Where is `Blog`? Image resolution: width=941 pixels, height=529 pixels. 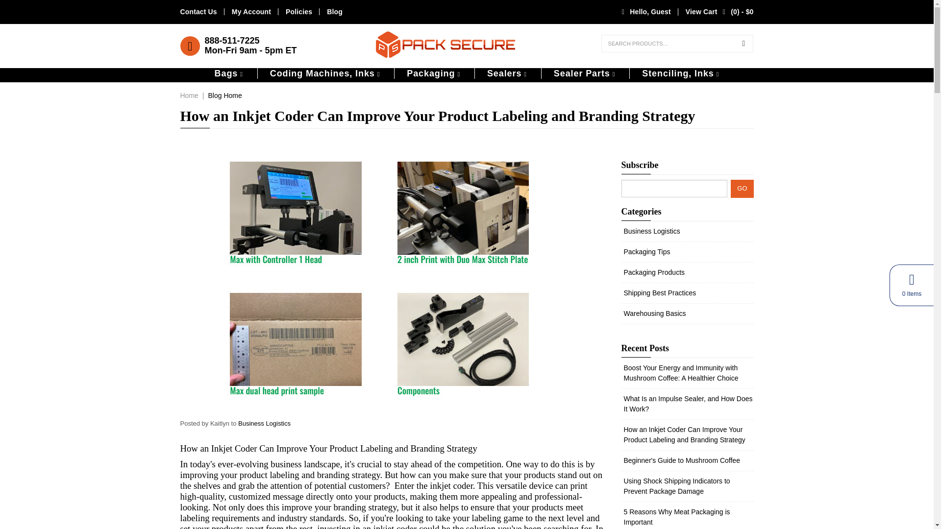
Blog is located at coordinates (334, 12).